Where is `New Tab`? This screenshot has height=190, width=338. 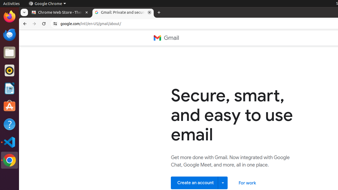 New Tab is located at coordinates (159, 13).